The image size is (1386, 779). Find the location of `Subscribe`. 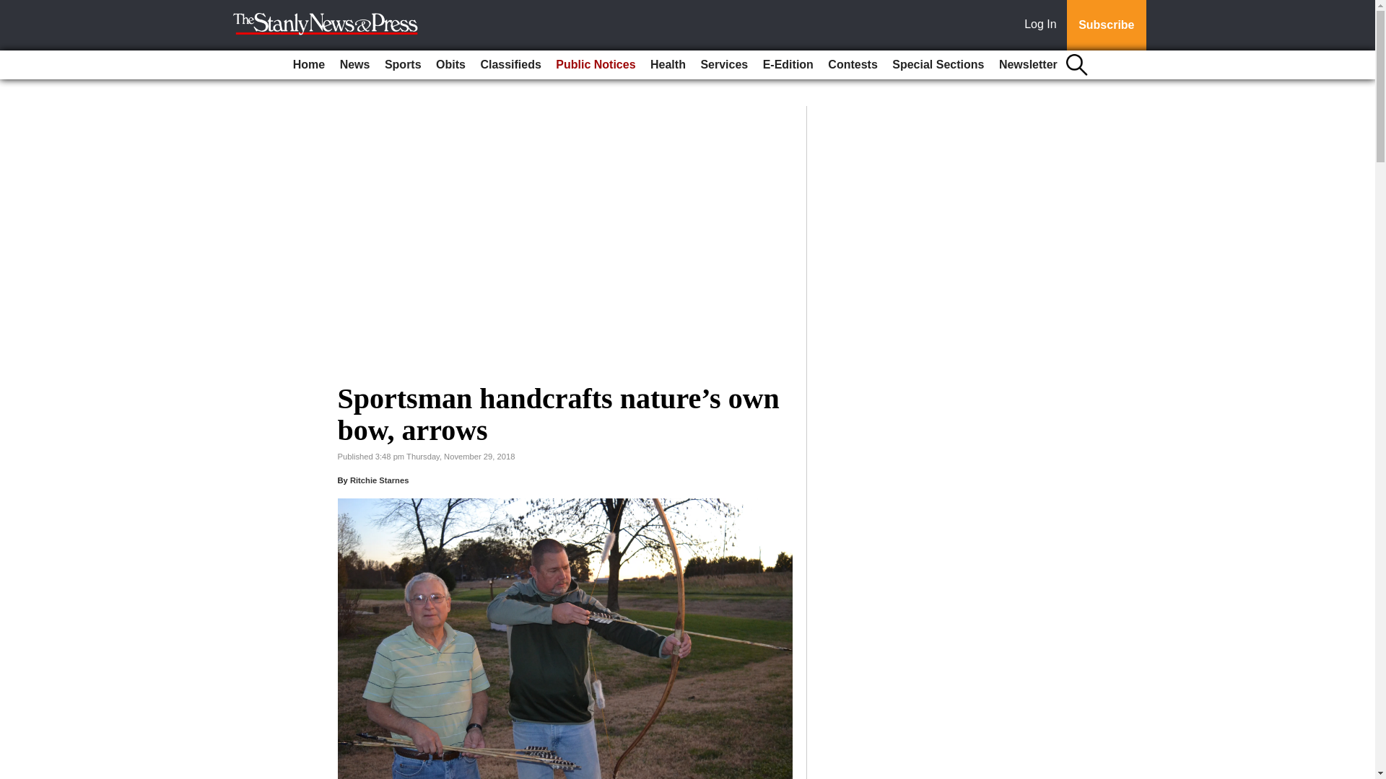

Subscribe is located at coordinates (1106, 25).